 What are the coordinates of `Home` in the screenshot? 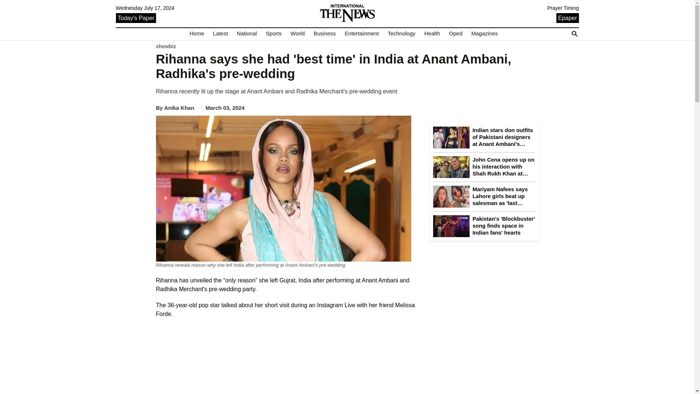 It's located at (197, 34).